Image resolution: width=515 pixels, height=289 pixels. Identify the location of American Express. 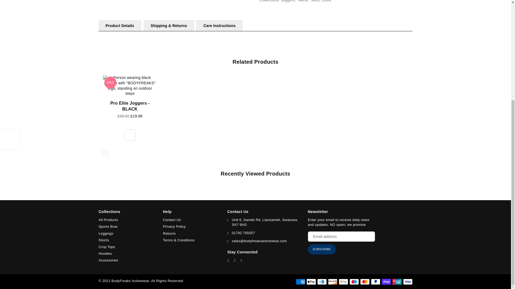
(300, 282).